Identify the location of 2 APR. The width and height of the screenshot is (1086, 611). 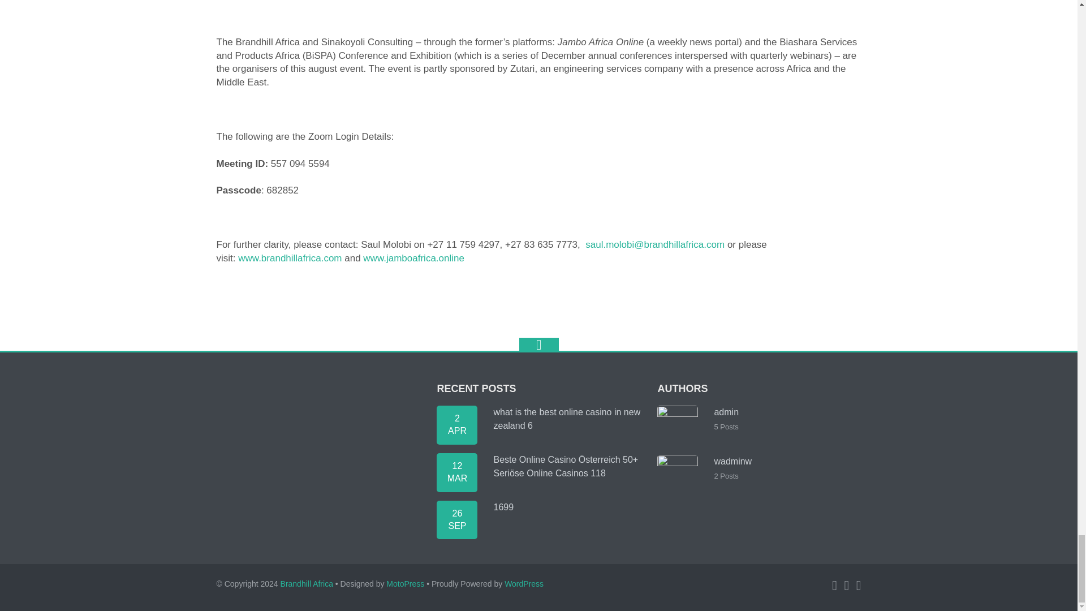
(457, 425).